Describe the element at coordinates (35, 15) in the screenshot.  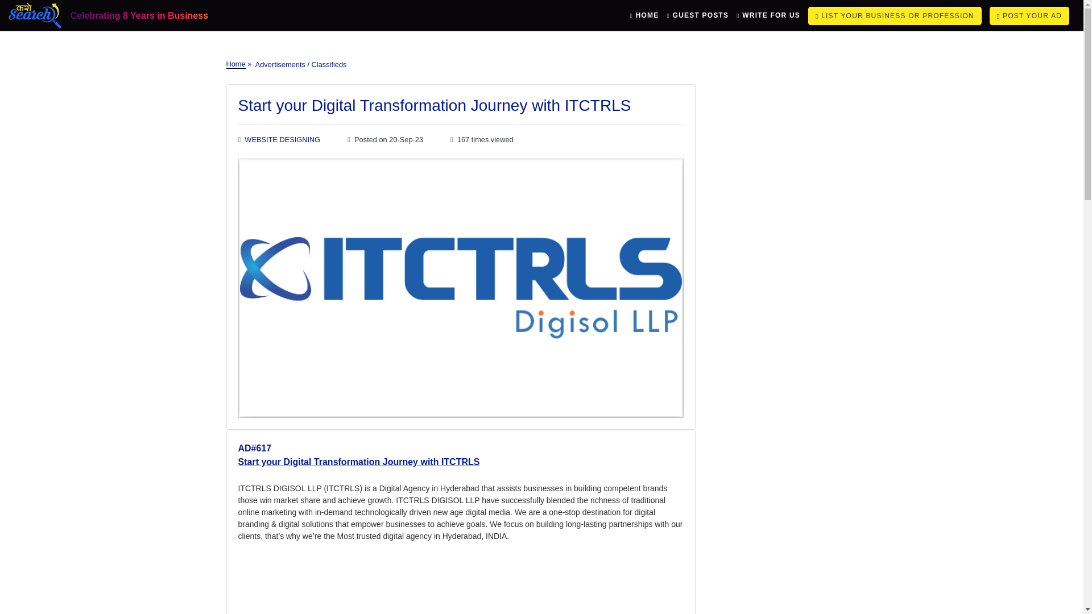
I see `An Online Business Directory` at that location.